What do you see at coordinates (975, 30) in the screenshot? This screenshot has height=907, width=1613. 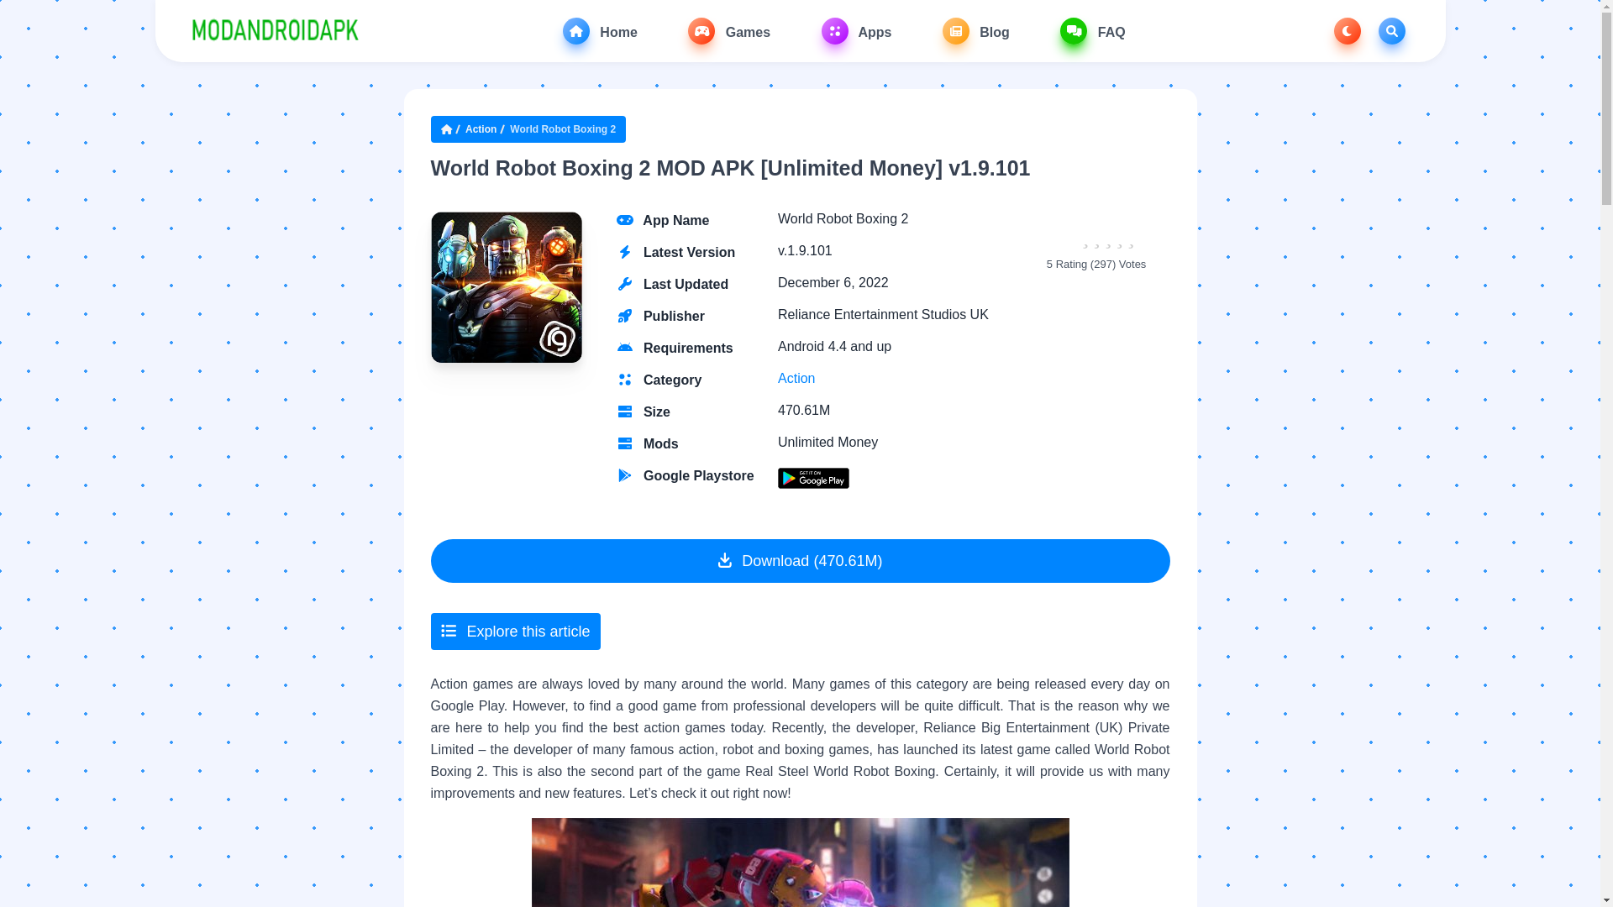 I see `Blog` at bounding box center [975, 30].